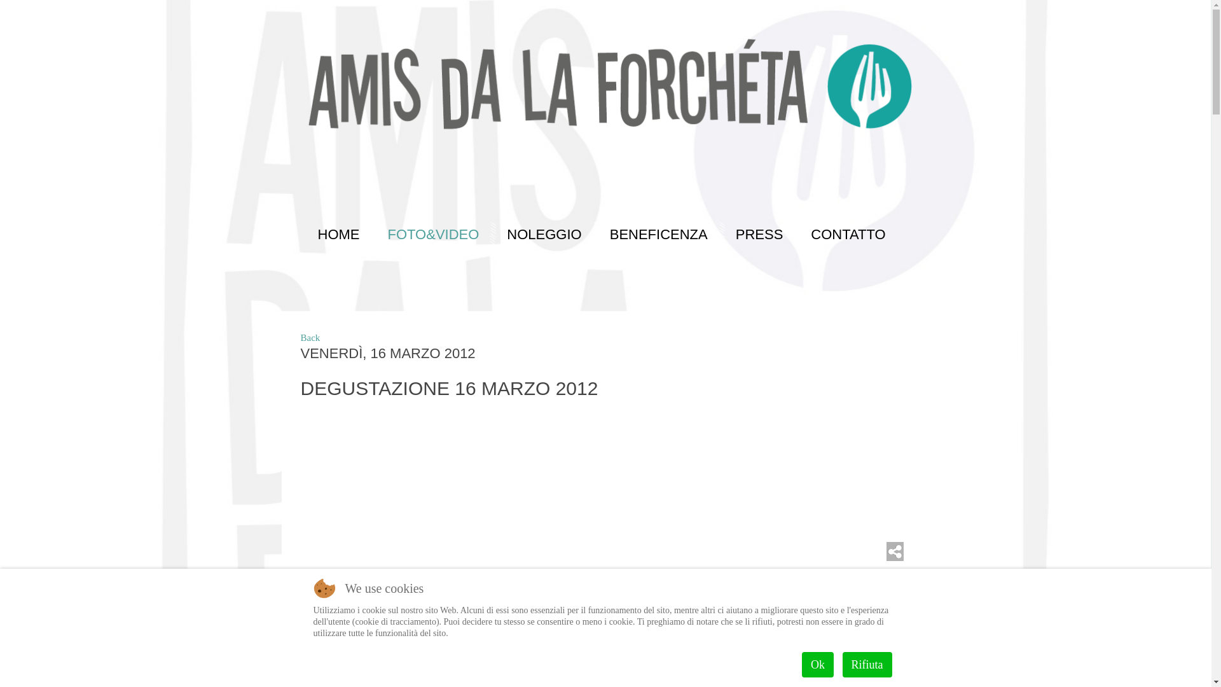  I want to click on Share, so click(895, 552).